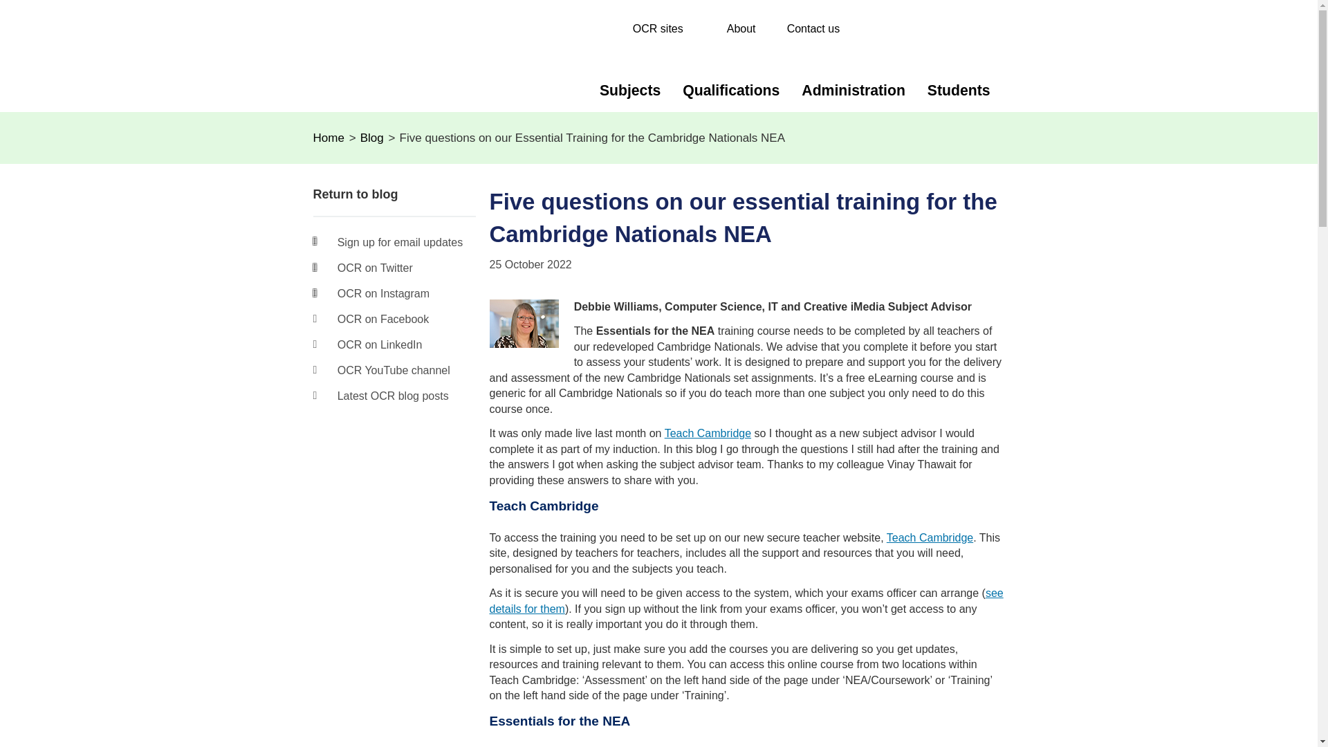 The height and width of the screenshot is (747, 1328). What do you see at coordinates (636, 93) in the screenshot?
I see `Subjects` at bounding box center [636, 93].